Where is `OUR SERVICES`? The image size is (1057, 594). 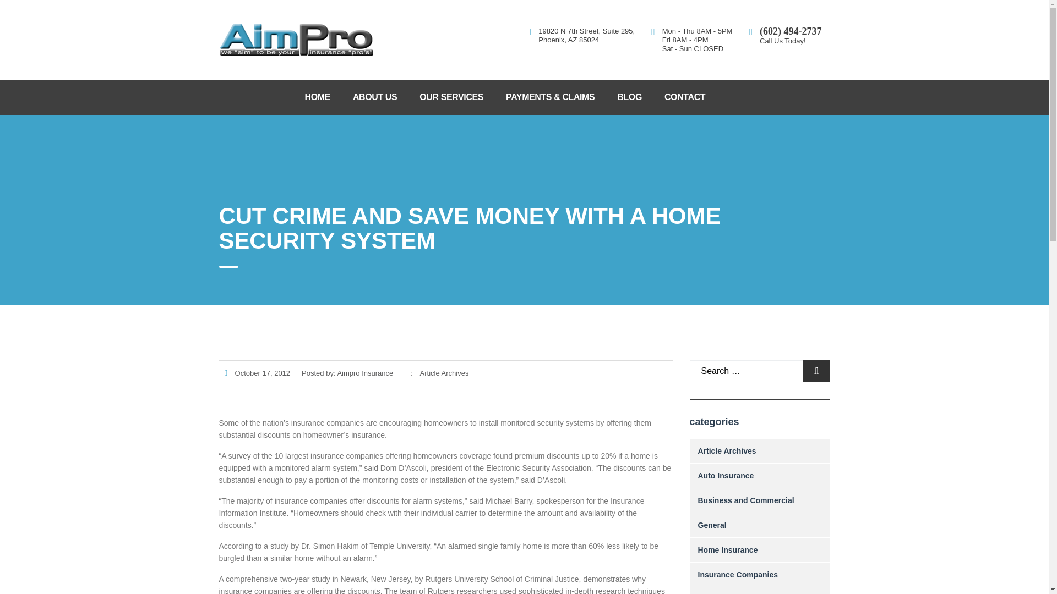 OUR SERVICES is located at coordinates (451, 97).